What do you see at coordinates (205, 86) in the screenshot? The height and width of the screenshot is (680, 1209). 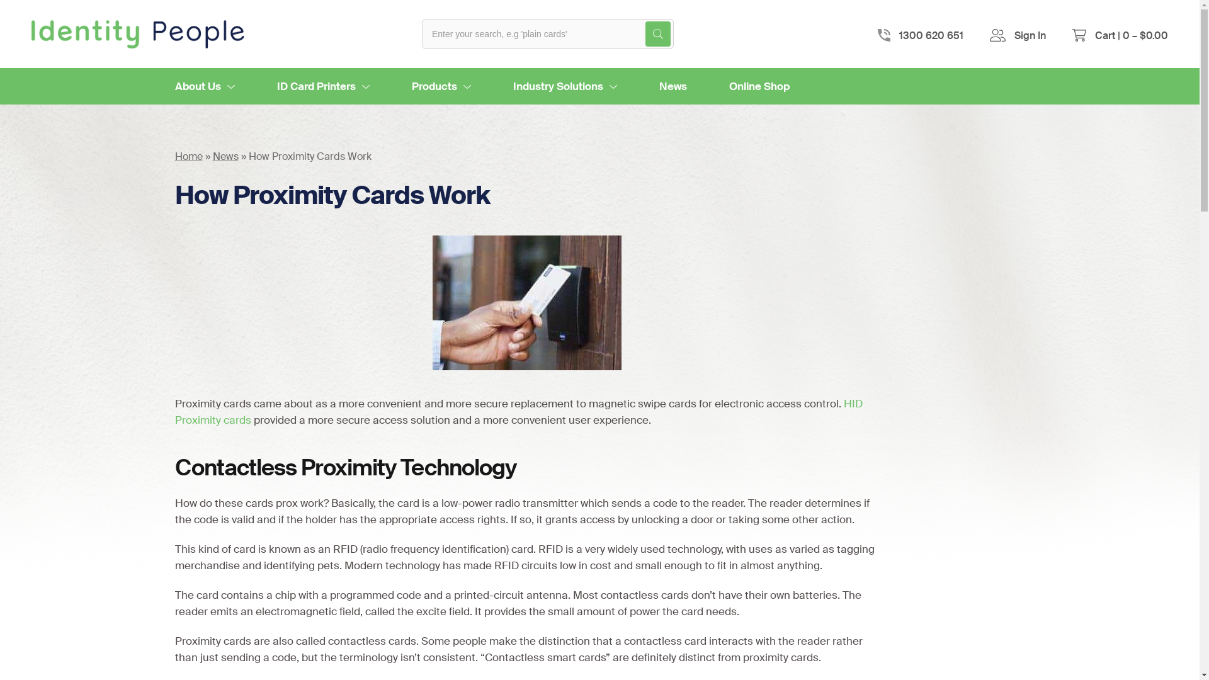 I see `About Us` at bounding box center [205, 86].